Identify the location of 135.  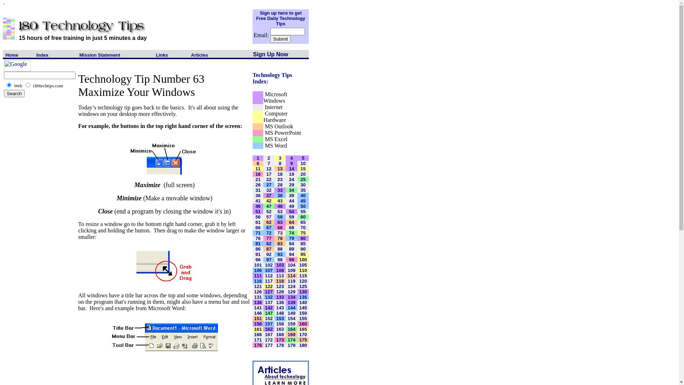
(303, 297).